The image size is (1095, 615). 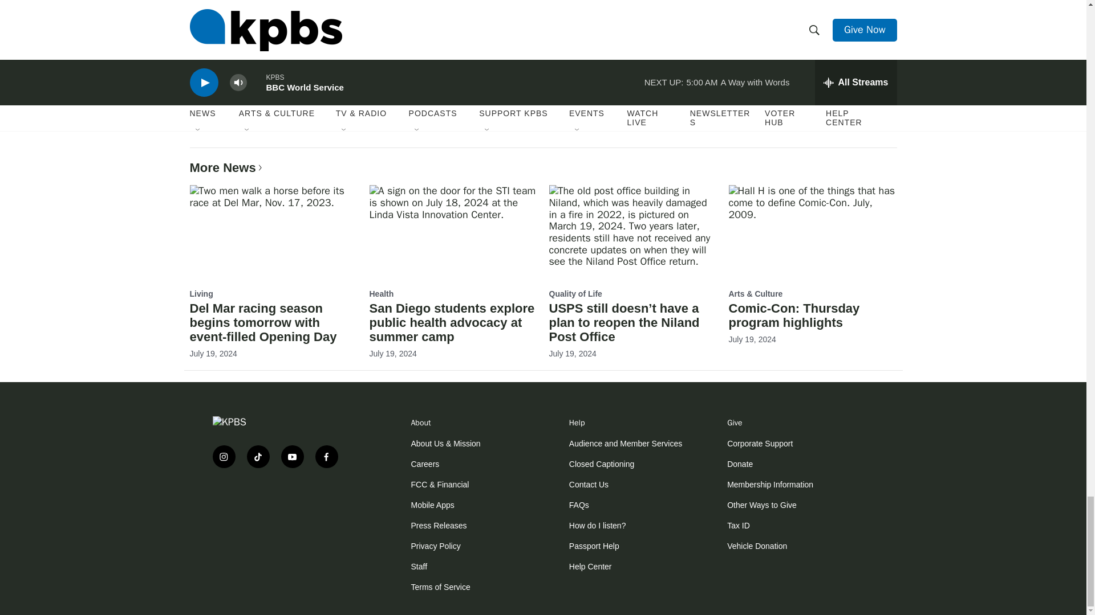 What do you see at coordinates (281, 514) in the screenshot?
I see `3rd party ad content` at bounding box center [281, 514].